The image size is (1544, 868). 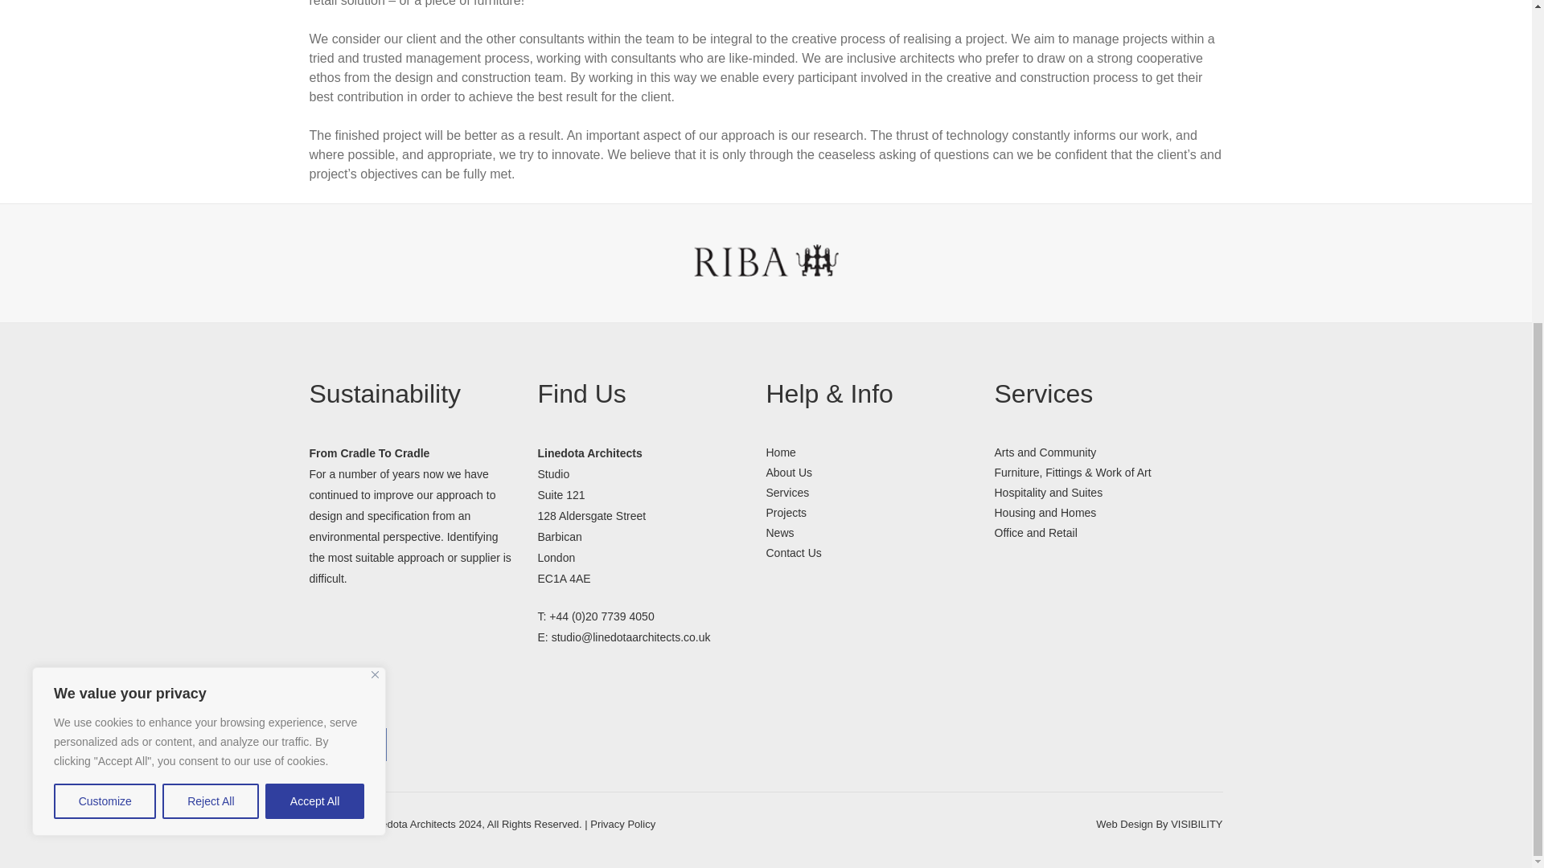 What do you see at coordinates (105, 294) in the screenshot?
I see `Customize` at bounding box center [105, 294].